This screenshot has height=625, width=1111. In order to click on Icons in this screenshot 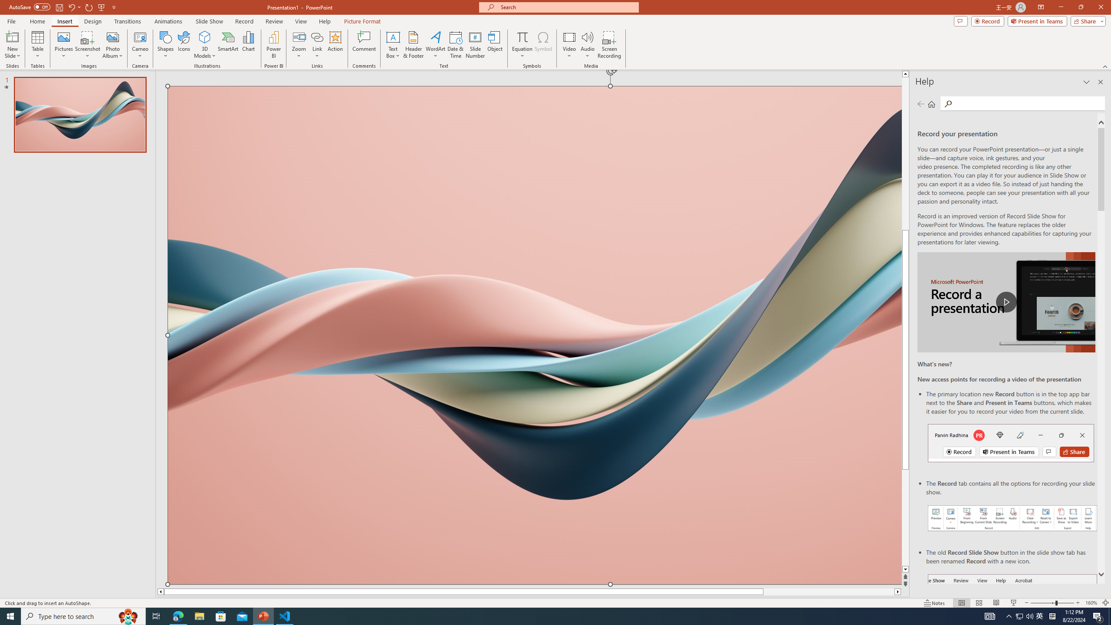, I will do `click(184, 45)`.